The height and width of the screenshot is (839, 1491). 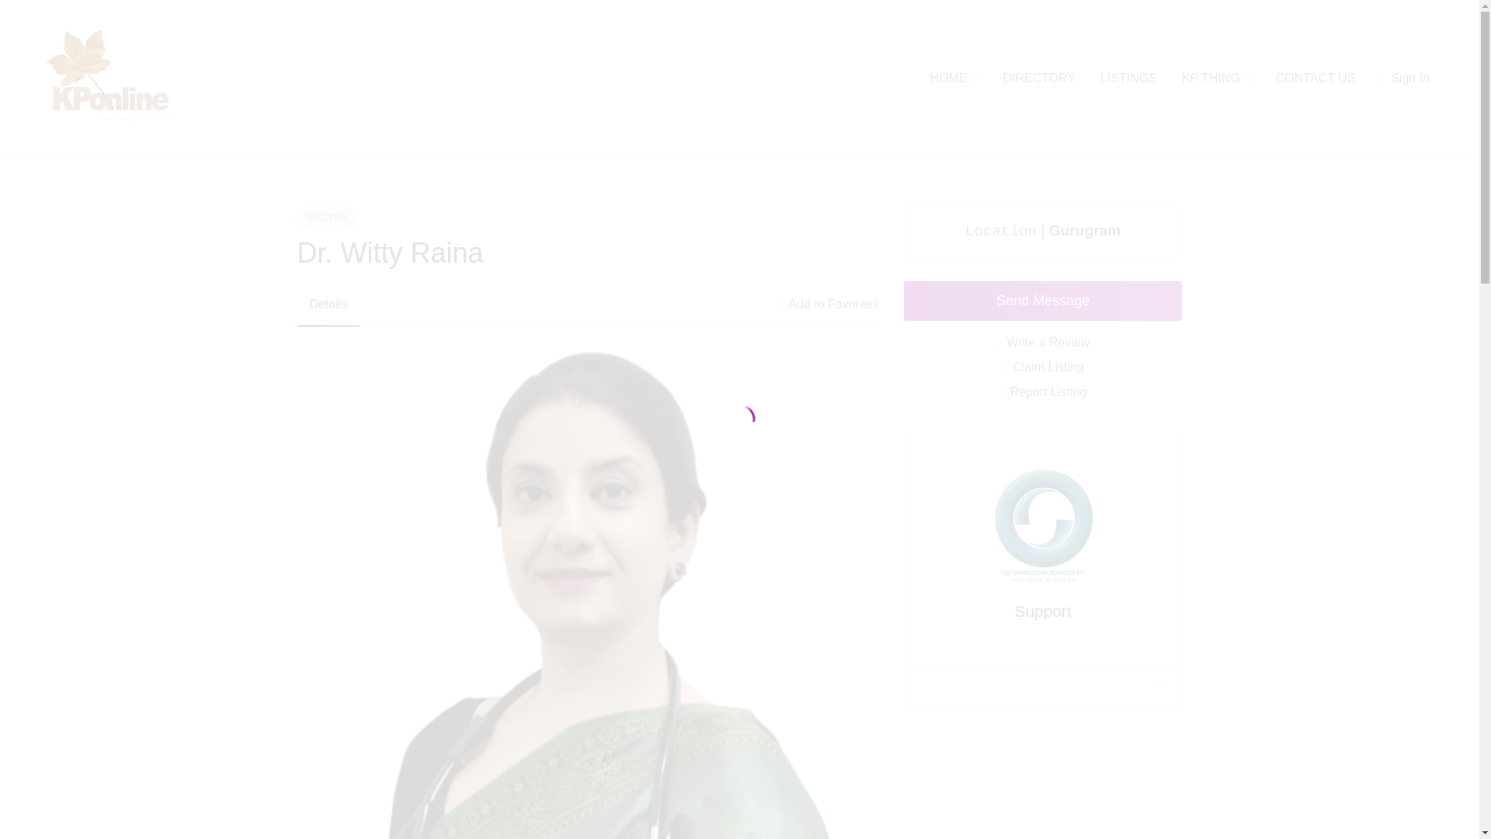 I want to click on CONTACT US, so click(x=1315, y=78).